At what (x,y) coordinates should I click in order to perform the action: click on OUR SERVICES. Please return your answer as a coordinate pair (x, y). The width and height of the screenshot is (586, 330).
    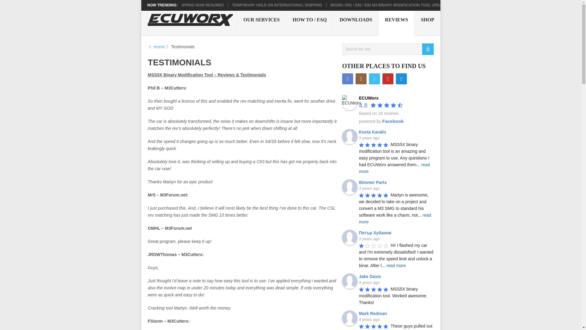
    Looking at the image, I should click on (261, 23).